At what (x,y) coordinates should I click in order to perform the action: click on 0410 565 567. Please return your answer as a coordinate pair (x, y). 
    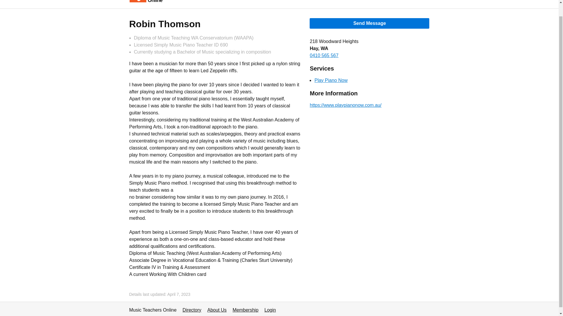
    Looking at the image, I should click on (324, 55).